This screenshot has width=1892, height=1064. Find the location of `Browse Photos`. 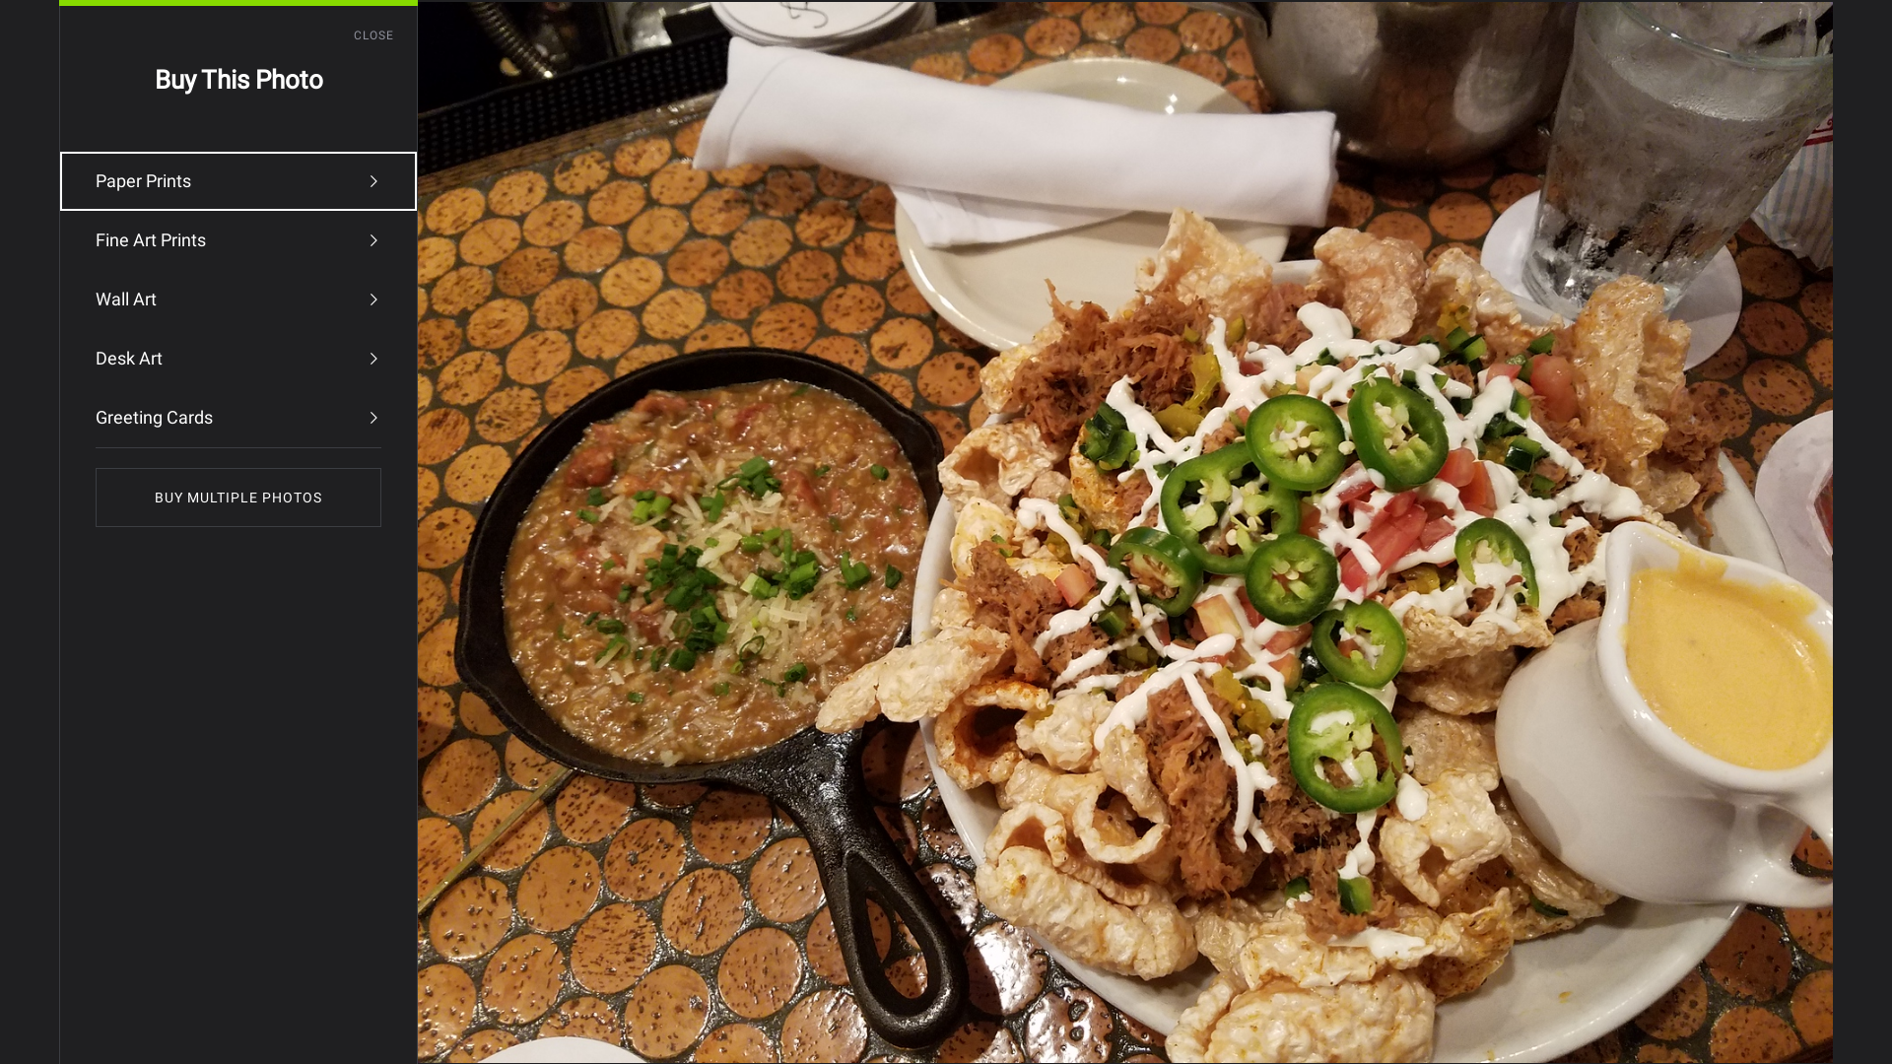

Browse Photos is located at coordinates (242, 673).